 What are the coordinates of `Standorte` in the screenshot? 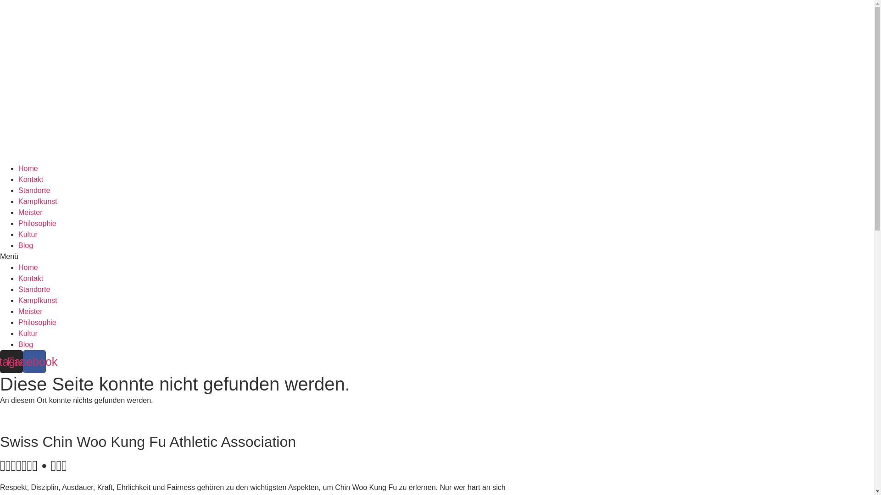 It's located at (34, 290).